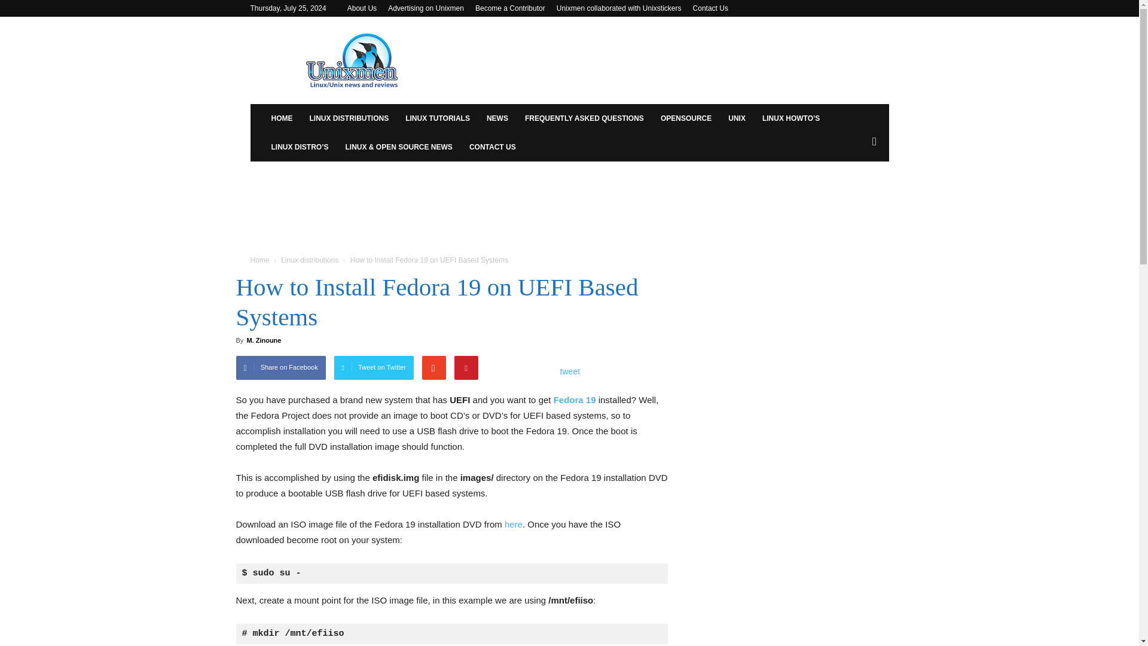 The image size is (1148, 646). What do you see at coordinates (710, 8) in the screenshot?
I see `Contact Us` at bounding box center [710, 8].